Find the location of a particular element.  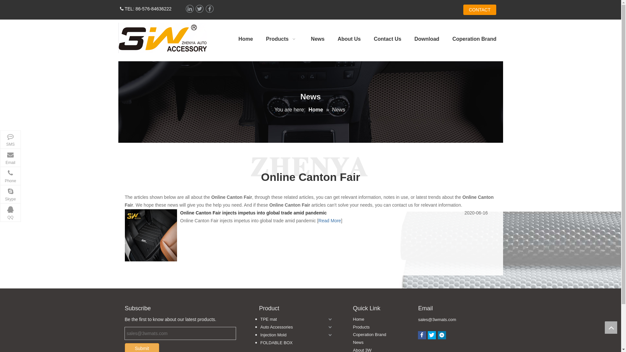

About Us is located at coordinates (349, 39).